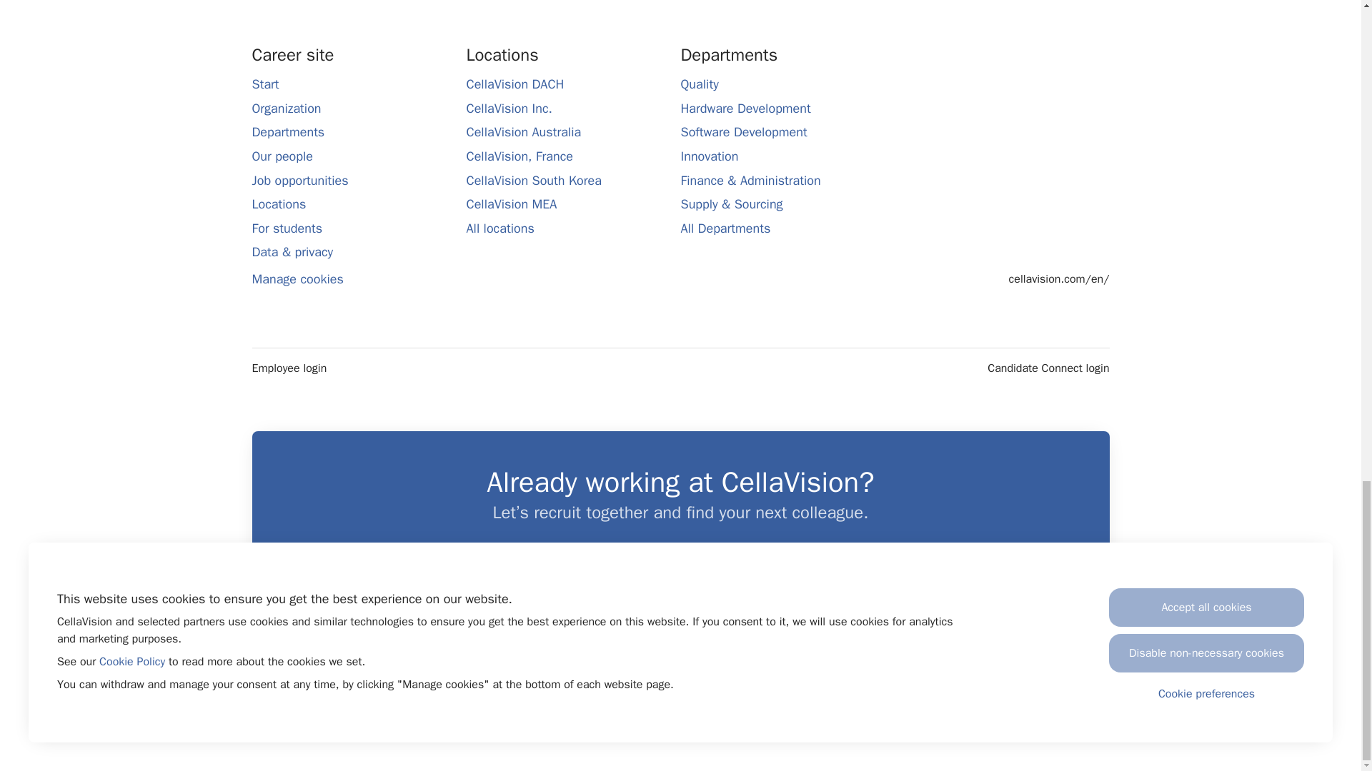 The height and width of the screenshot is (771, 1372). I want to click on Candidate Connect login, so click(1048, 368).